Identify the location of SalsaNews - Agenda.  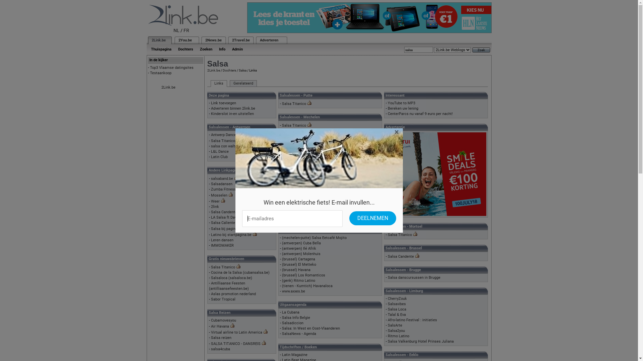
(299, 334).